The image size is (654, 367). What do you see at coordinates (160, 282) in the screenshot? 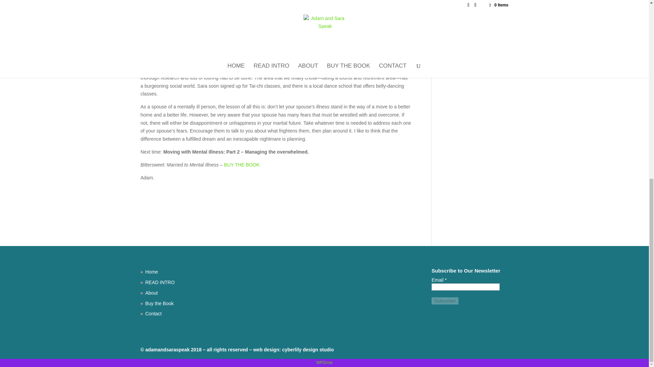
I see `READ INTRO` at bounding box center [160, 282].